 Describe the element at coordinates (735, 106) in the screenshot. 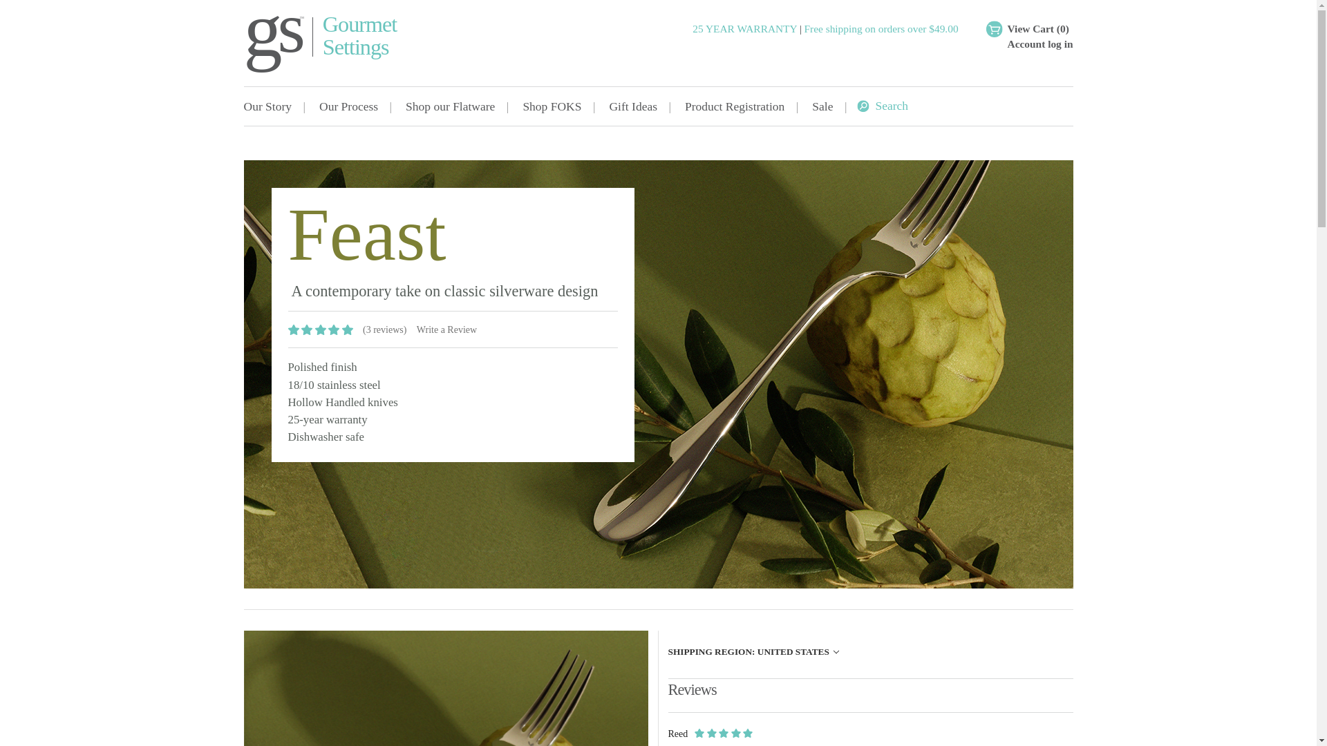

I see `Product Registration` at that location.